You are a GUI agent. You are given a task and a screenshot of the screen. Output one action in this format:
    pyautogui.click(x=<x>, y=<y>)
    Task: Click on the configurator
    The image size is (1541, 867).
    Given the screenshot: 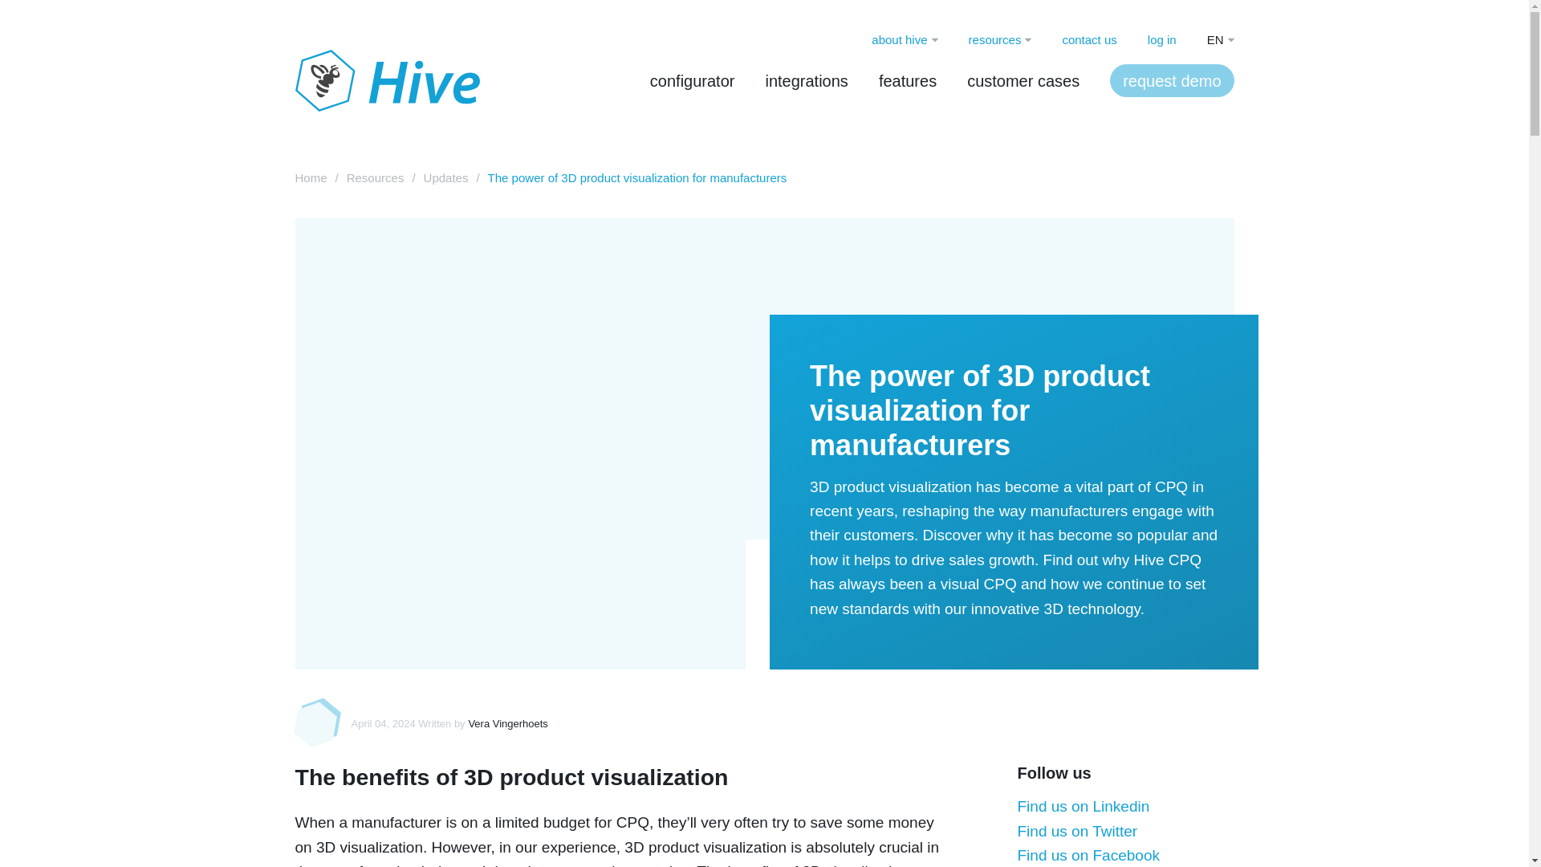 What is the action you would take?
    pyautogui.click(x=692, y=80)
    